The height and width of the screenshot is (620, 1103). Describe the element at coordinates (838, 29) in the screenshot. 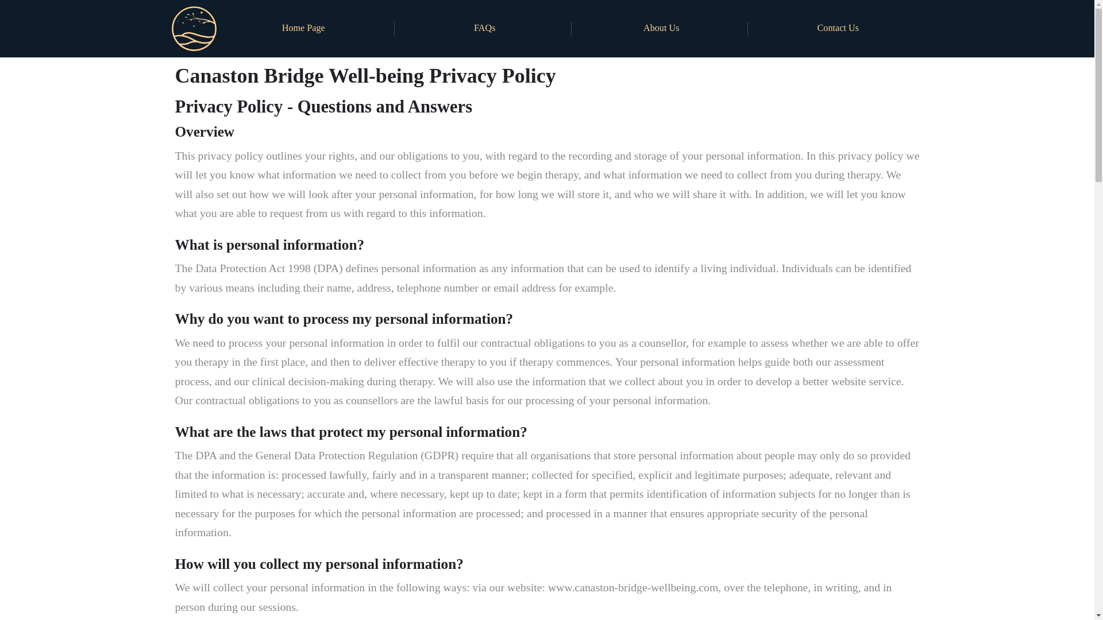

I see `Contact Us` at that location.